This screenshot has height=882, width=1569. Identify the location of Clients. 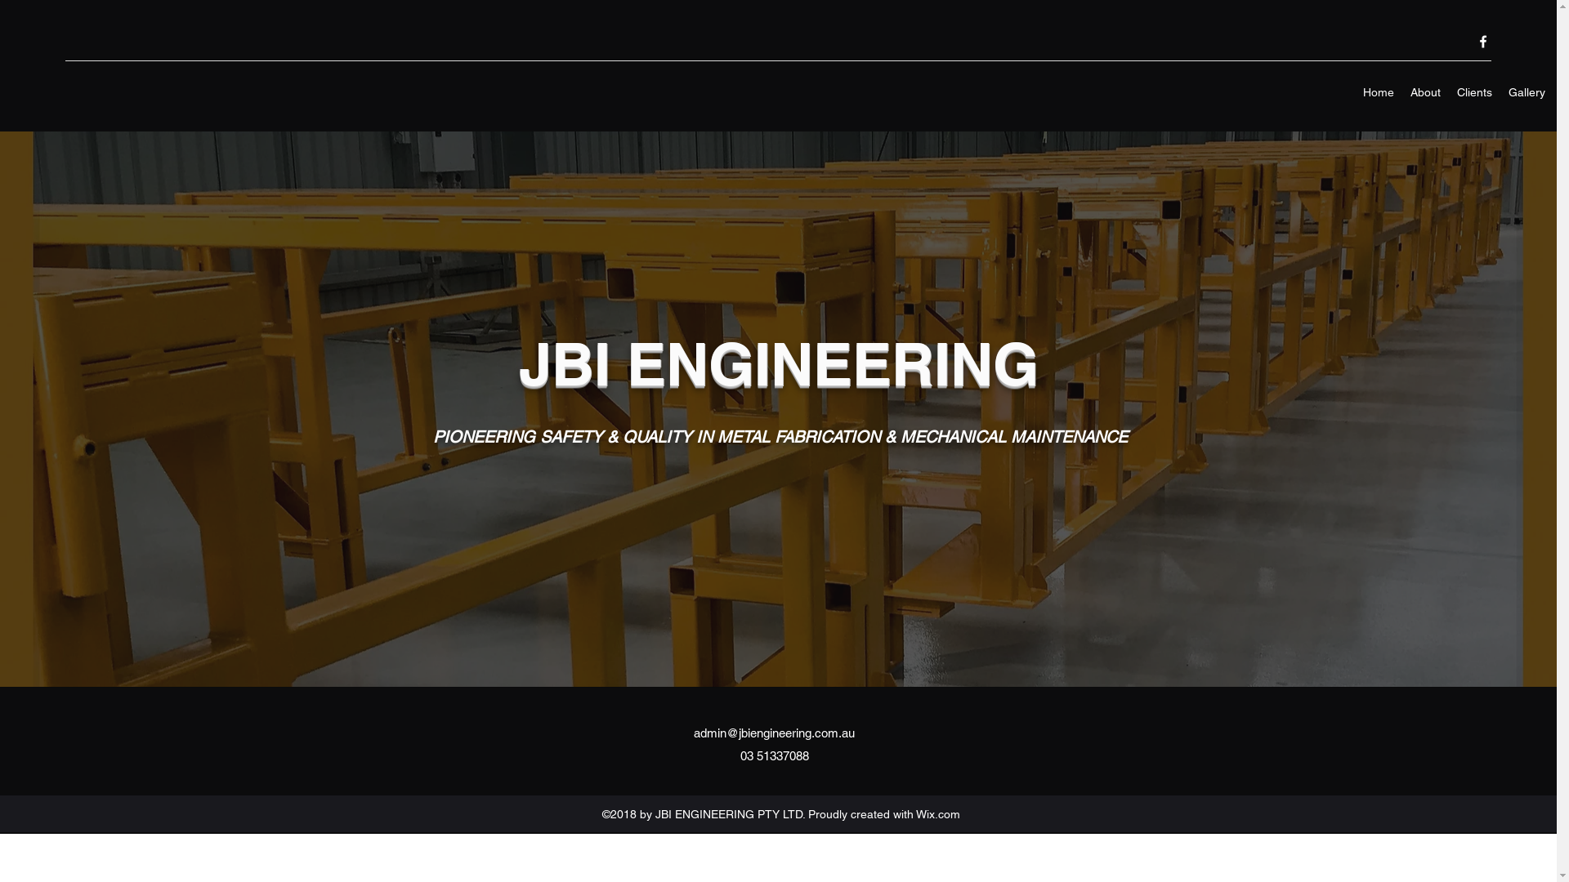
(1474, 93).